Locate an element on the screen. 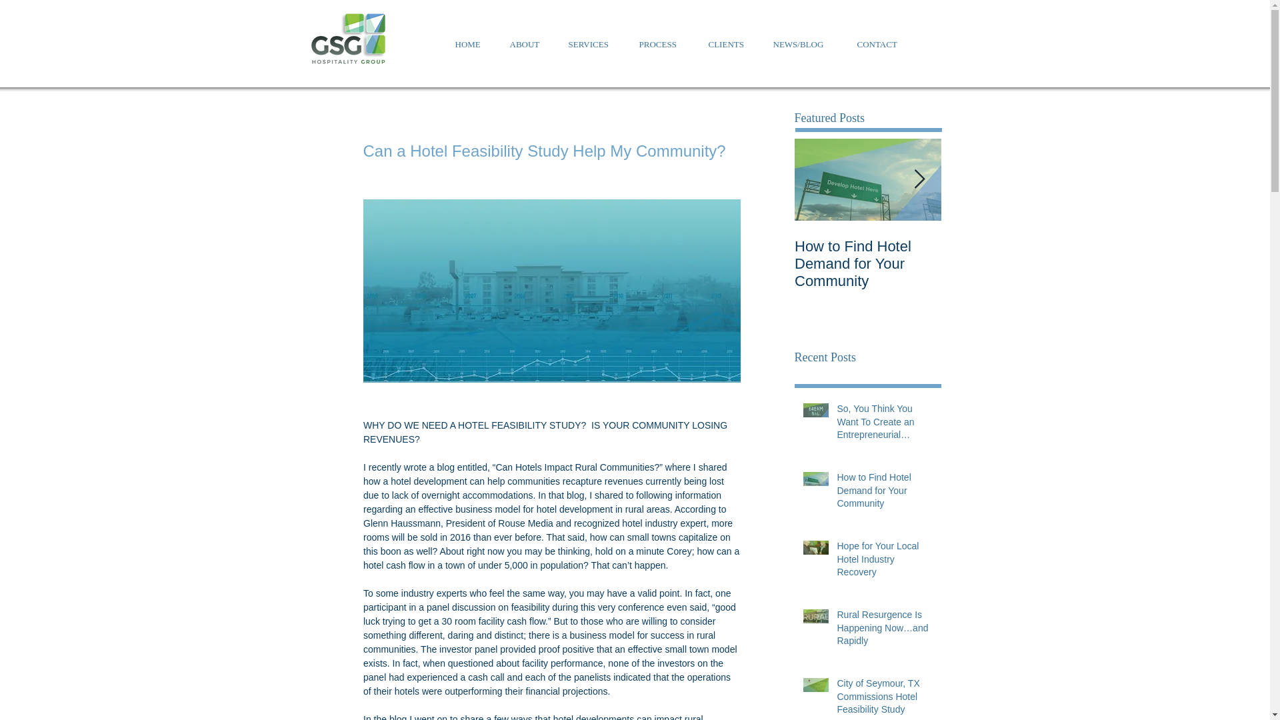 This screenshot has width=1280, height=720. City of Seymour, TX Commissions Hotel Feasibility Study is located at coordinates (885, 699).